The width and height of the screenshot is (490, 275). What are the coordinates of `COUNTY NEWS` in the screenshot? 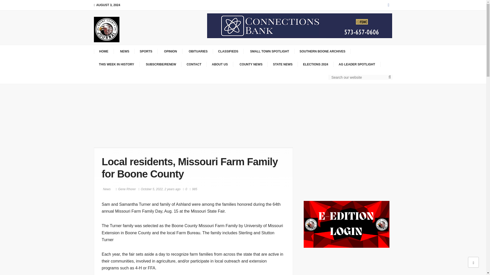 It's located at (251, 64).